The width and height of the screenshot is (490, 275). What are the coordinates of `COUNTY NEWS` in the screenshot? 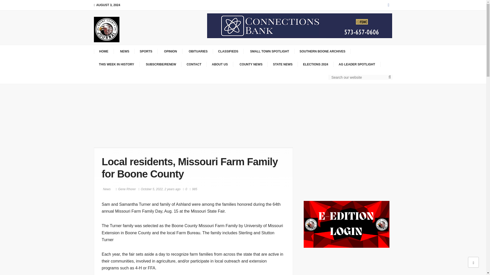 It's located at (251, 64).